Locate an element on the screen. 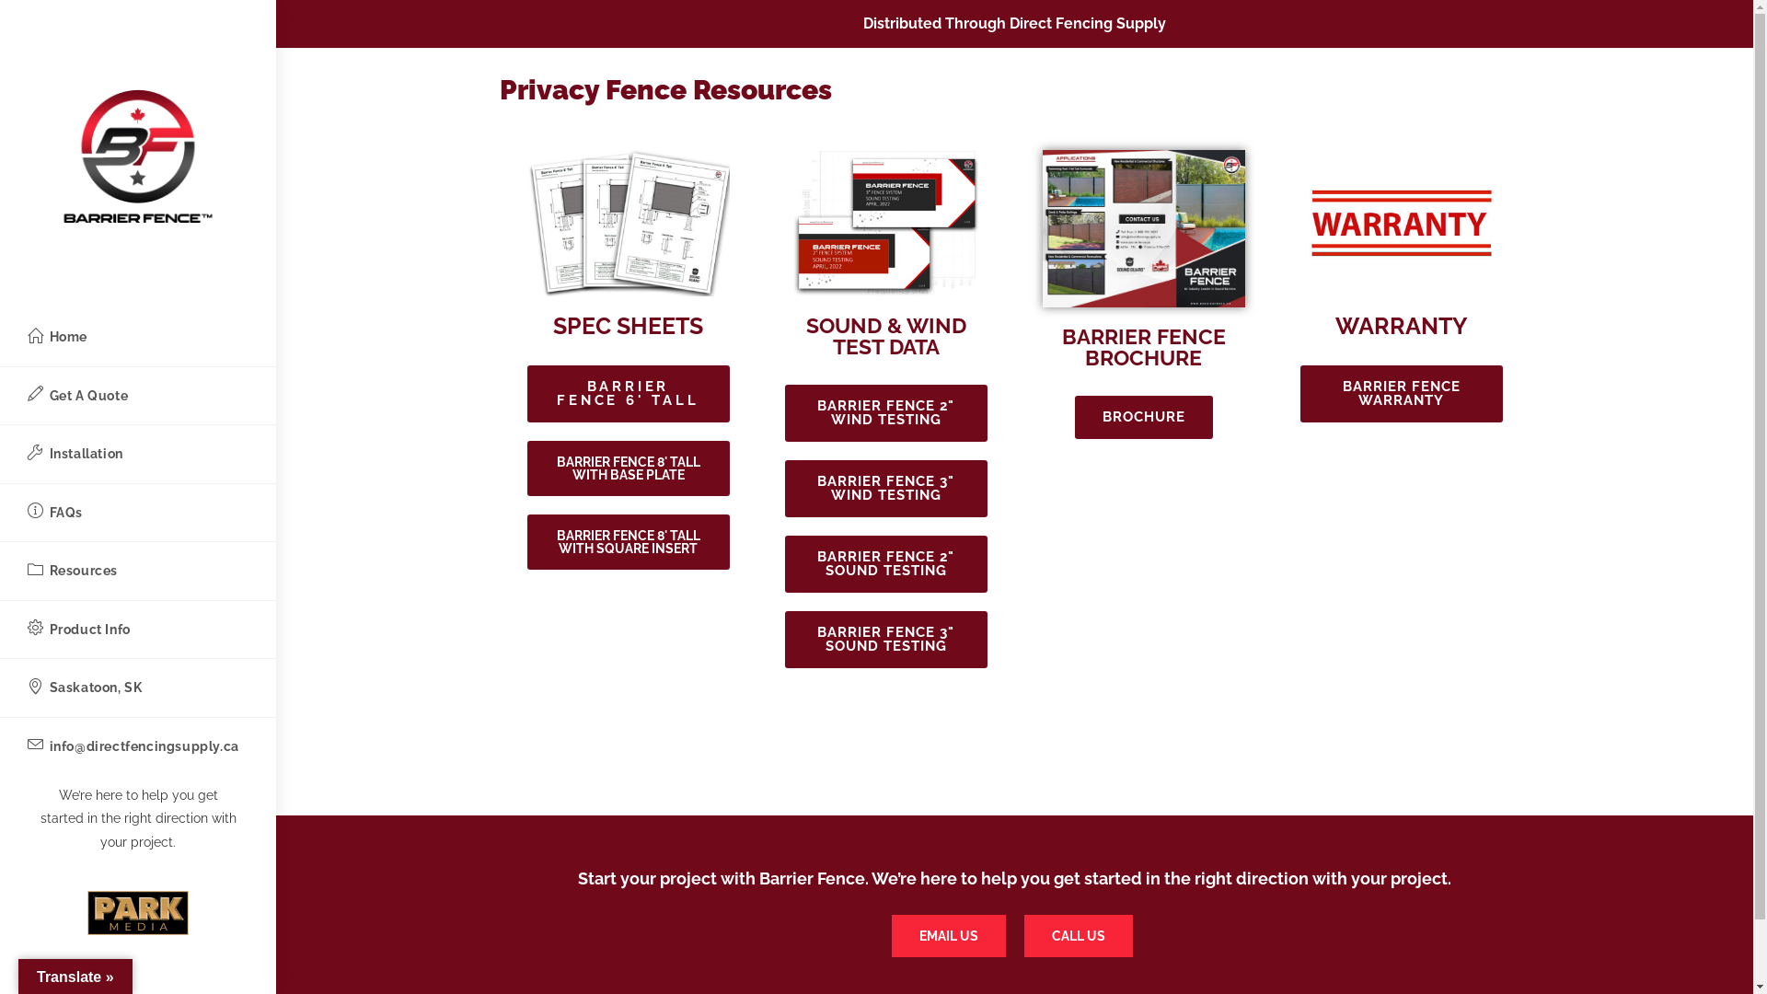  Home is located at coordinates (138, 337).